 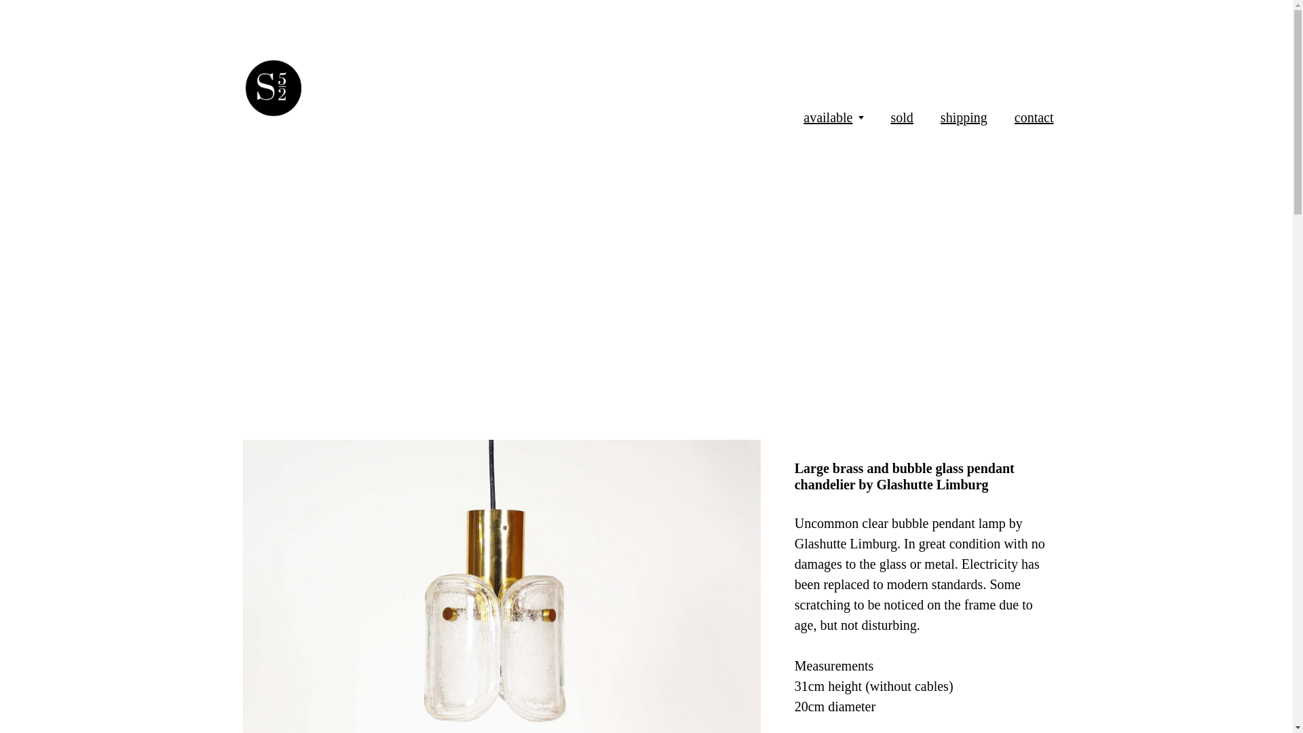 What do you see at coordinates (964, 117) in the screenshot?
I see `shipping` at bounding box center [964, 117].